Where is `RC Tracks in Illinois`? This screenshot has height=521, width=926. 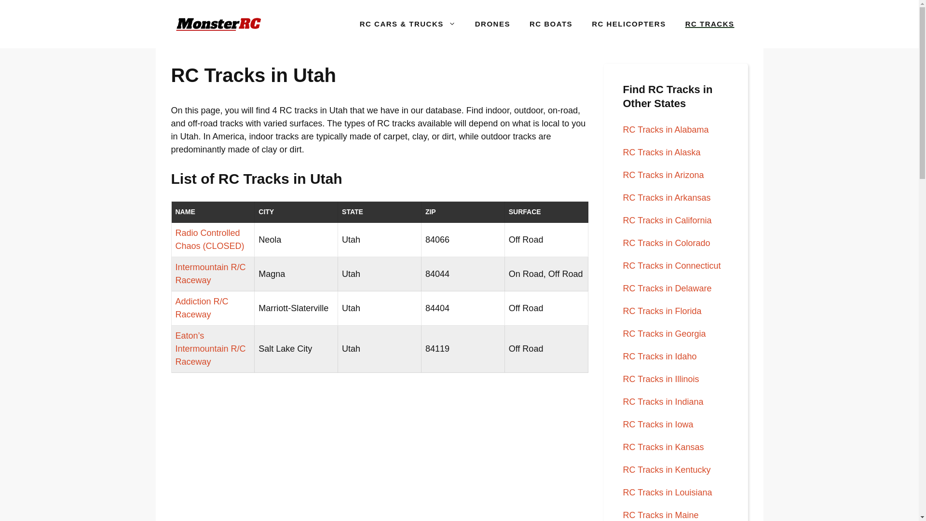 RC Tracks in Illinois is located at coordinates (661, 379).